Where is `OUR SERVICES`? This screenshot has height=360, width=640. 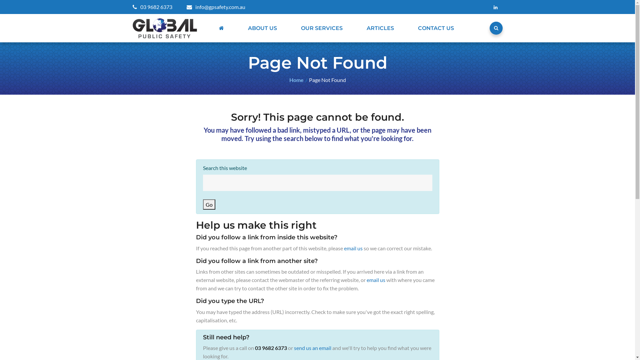
OUR SERVICES is located at coordinates (321, 28).